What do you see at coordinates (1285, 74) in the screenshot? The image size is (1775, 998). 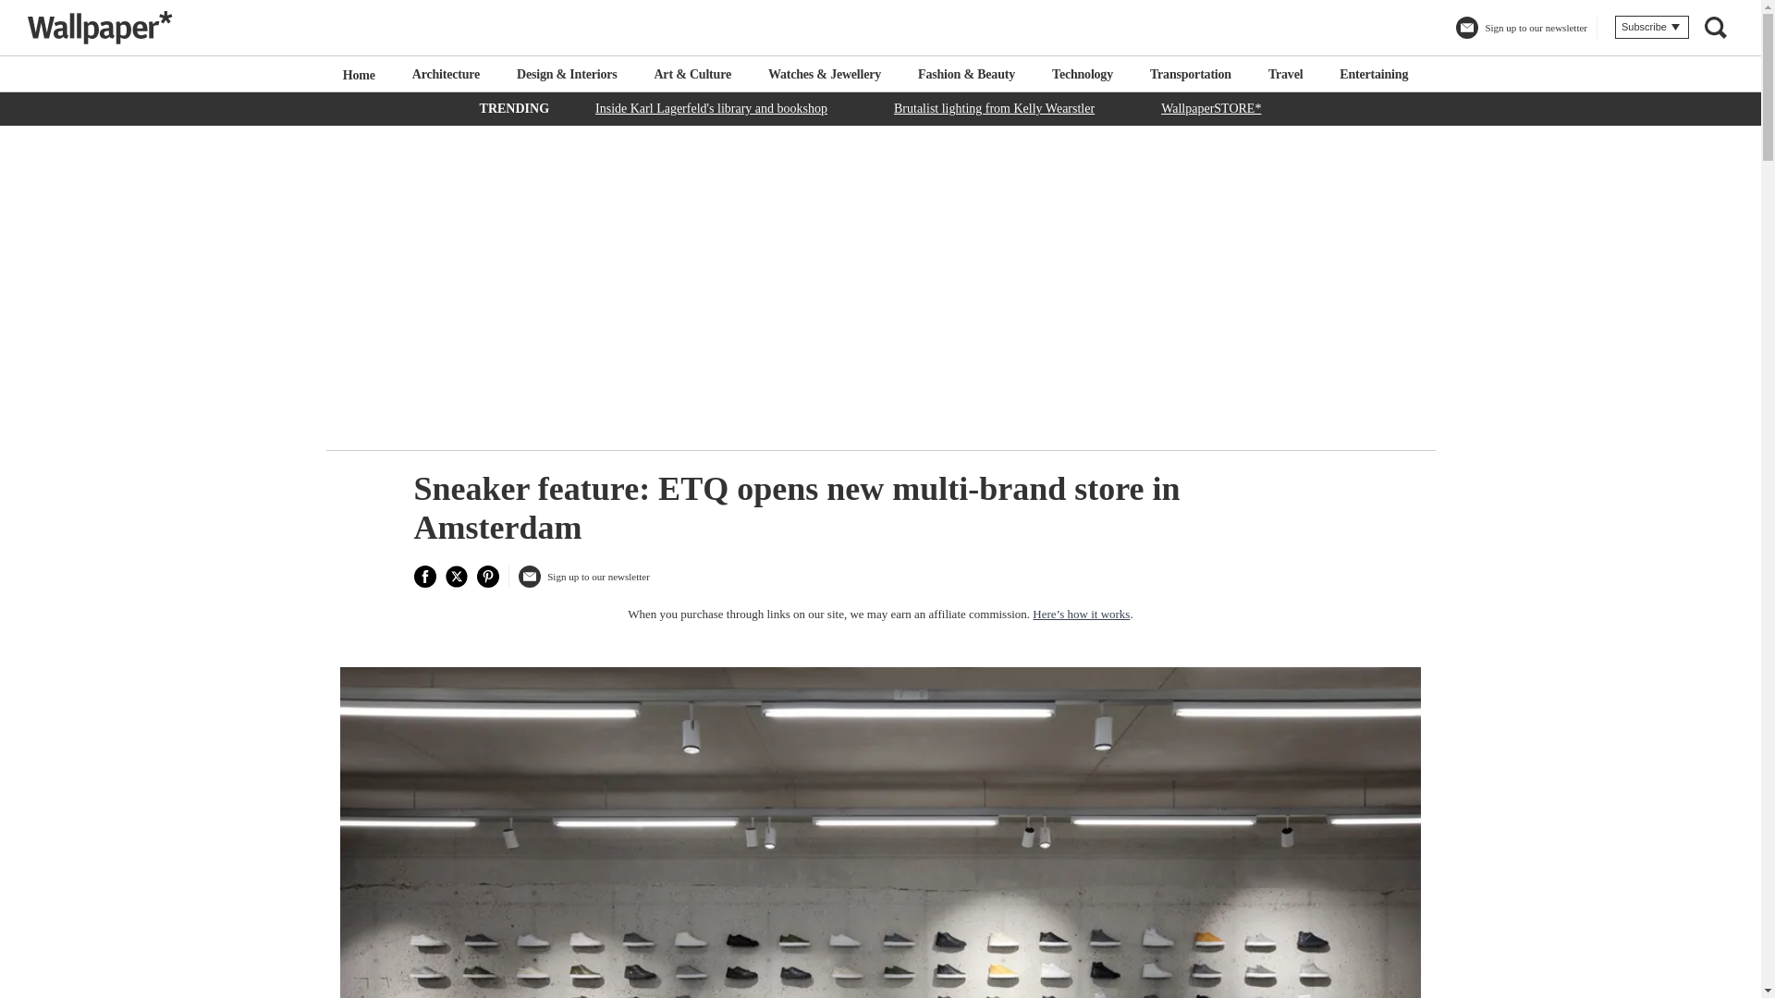 I see `Travel` at bounding box center [1285, 74].